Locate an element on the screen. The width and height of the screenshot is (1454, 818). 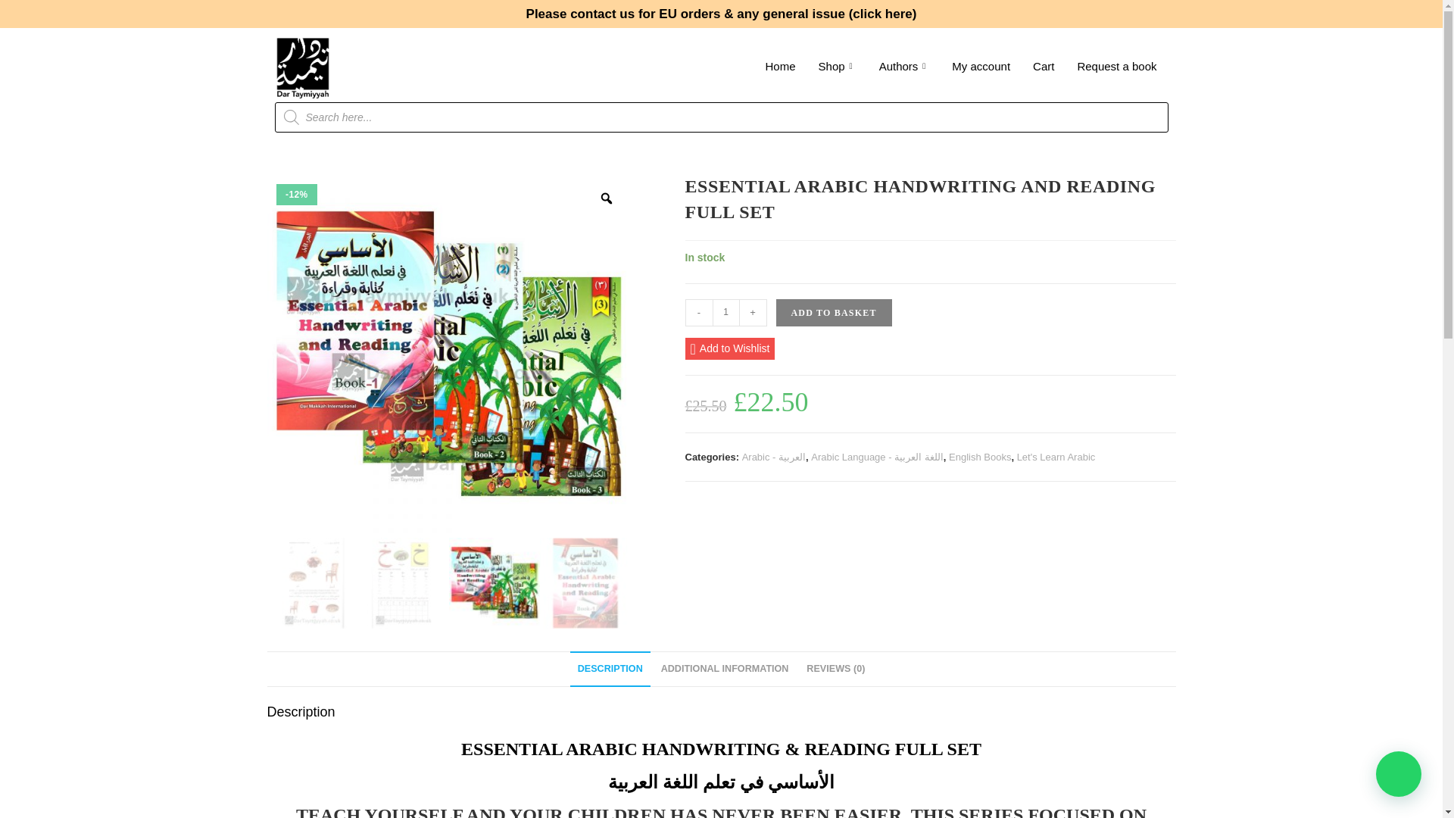
ADDITIONAL INFORMATION is located at coordinates (725, 669).